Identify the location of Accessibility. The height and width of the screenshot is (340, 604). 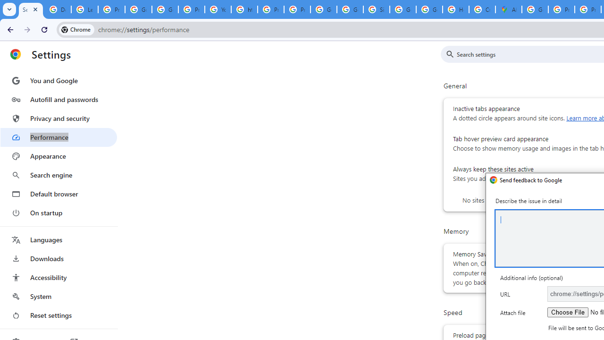
(59, 278).